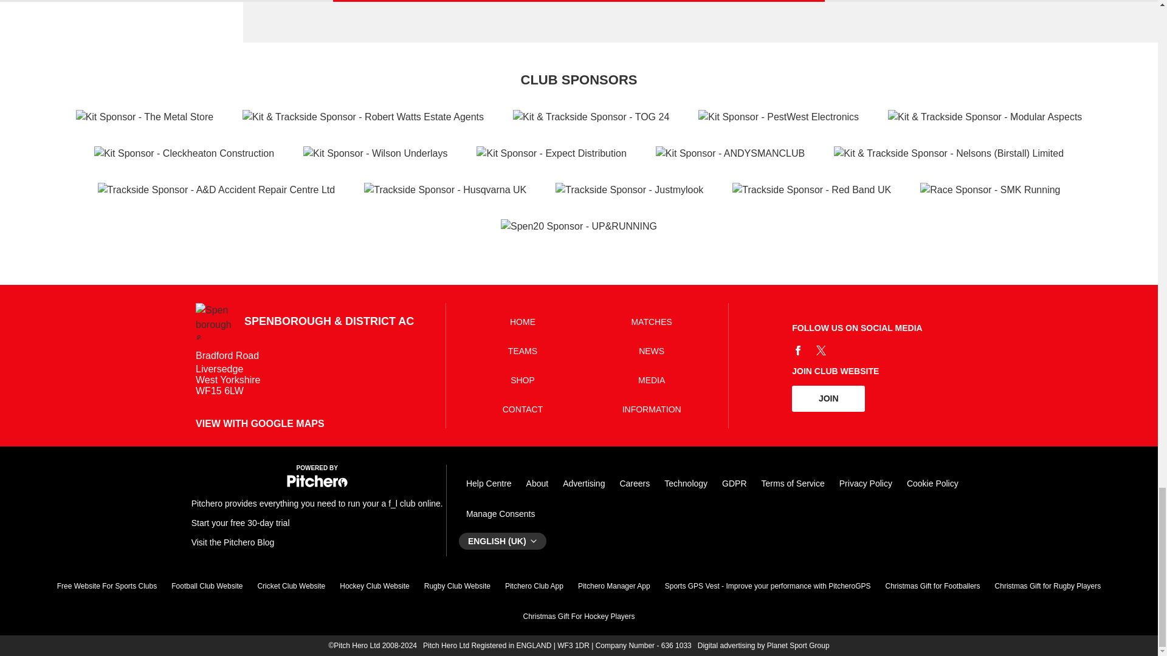 The width and height of the screenshot is (1167, 656). What do you see at coordinates (731, 153) in the screenshot?
I see `Kit Sponsor - ANDYSMANCLUB` at bounding box center [731, 153].